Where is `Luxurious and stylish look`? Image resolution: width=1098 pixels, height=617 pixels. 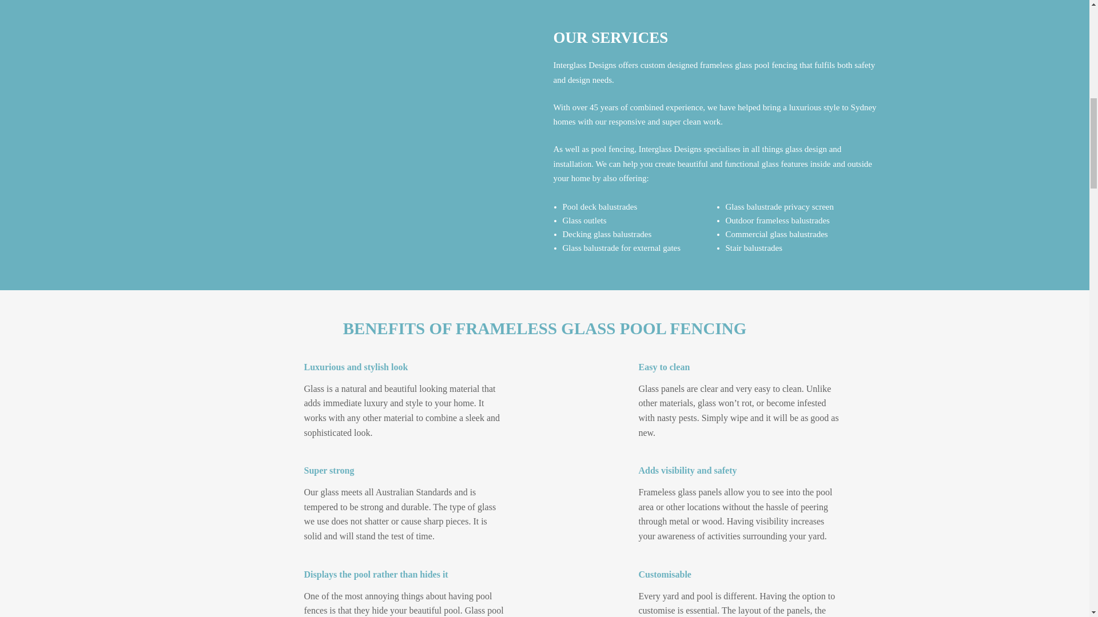 Luxurious and stylish look is located at coordinates (265, 407).